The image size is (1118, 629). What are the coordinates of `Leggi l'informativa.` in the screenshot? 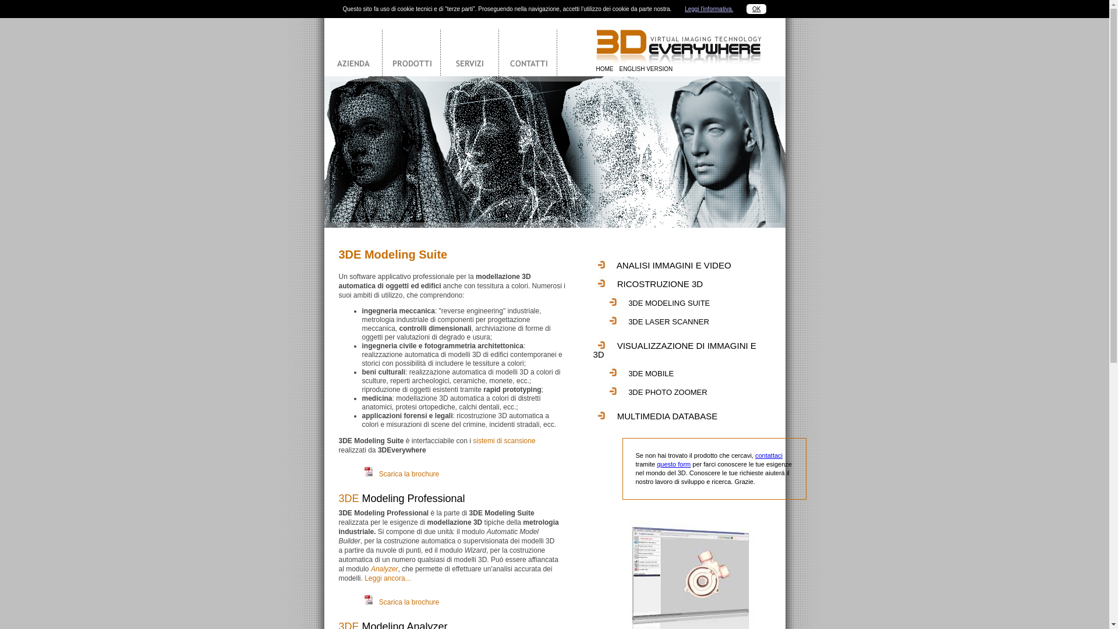 It's located at (709, 9).